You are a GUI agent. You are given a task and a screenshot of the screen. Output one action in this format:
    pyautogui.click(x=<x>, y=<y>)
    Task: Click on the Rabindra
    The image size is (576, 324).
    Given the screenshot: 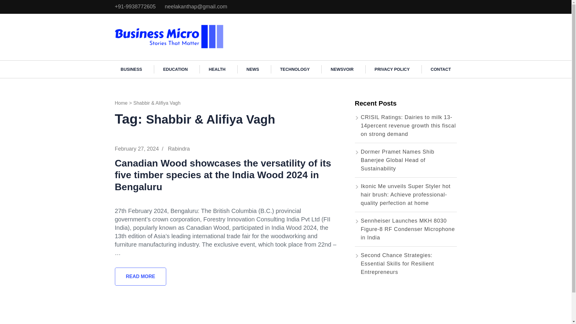 What is the action you would take?
    pyautogui.click(x=179, y=149)
    